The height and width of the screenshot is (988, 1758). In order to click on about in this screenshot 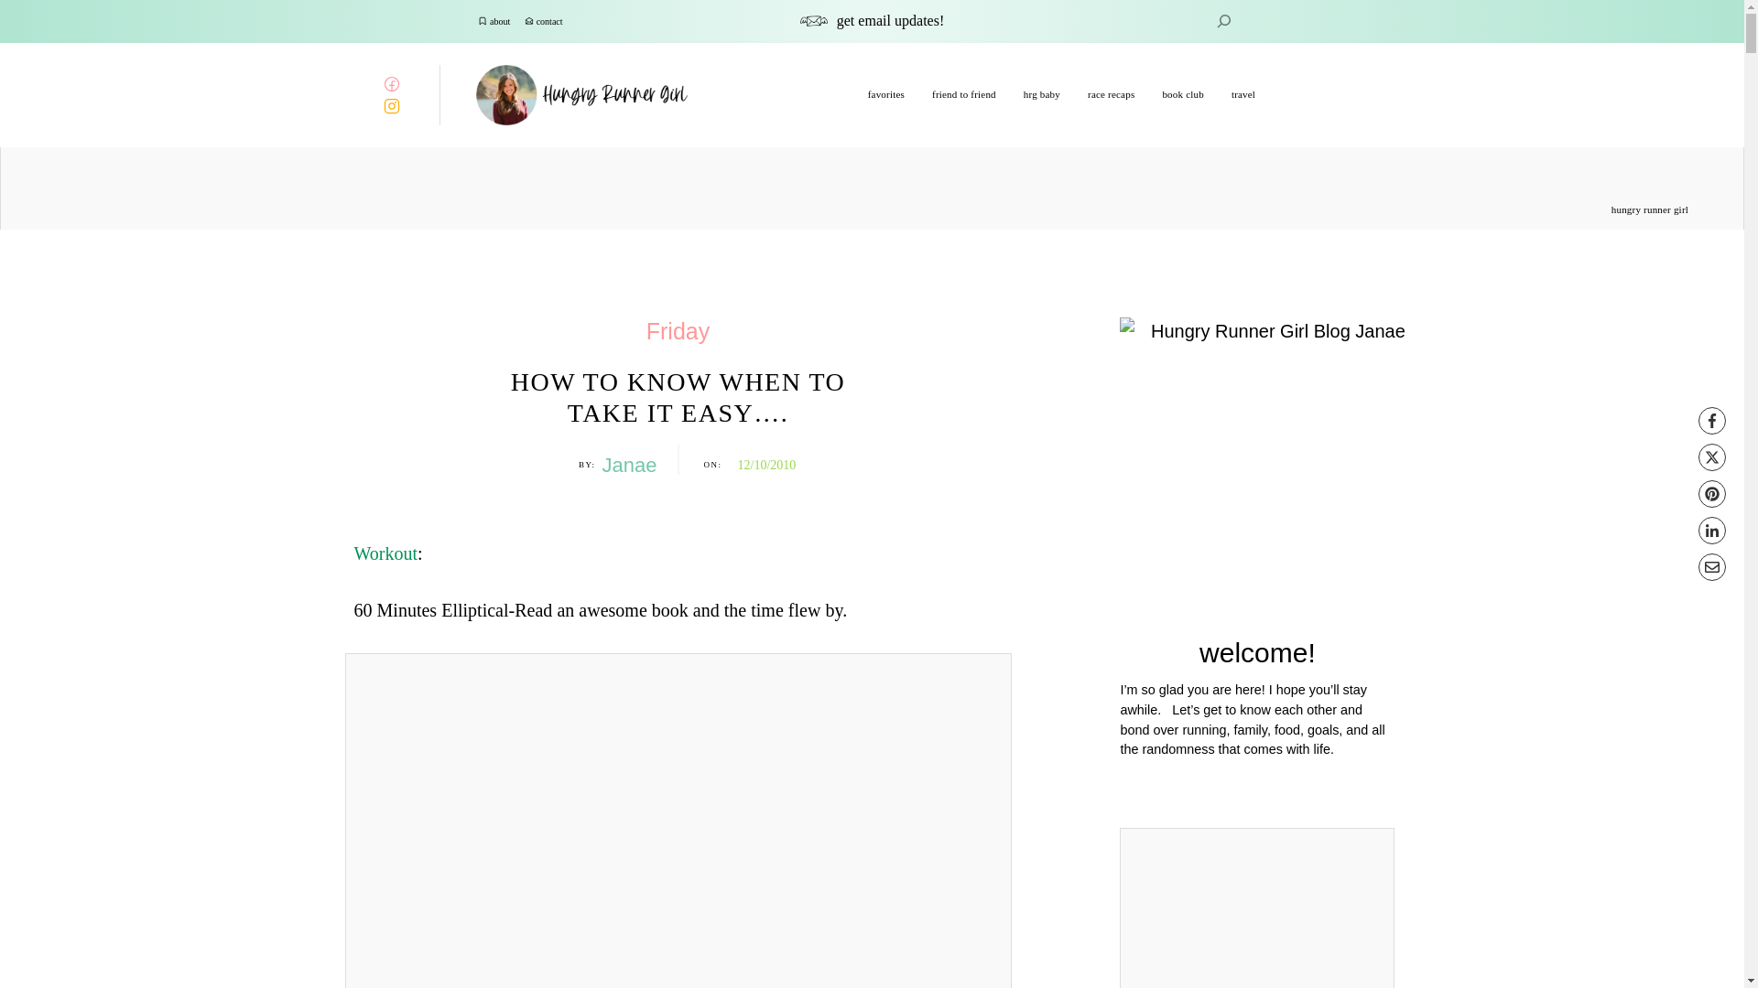, I will do `click(500, 22)`.